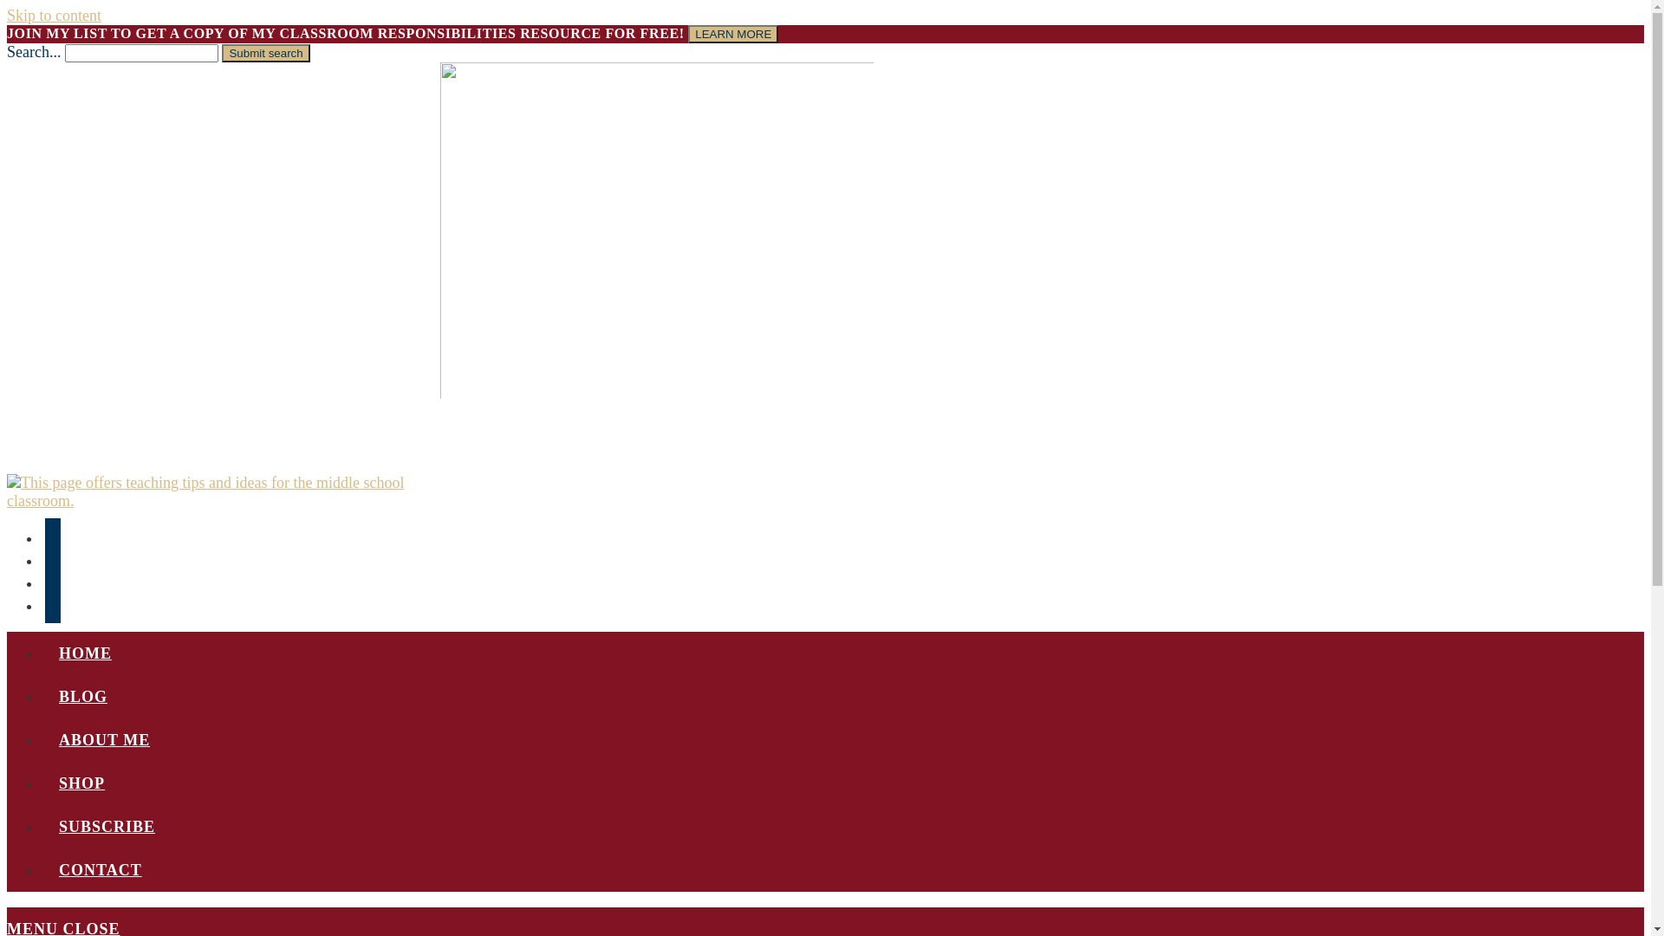  I want to click on Skip to content, so click(54, 16).